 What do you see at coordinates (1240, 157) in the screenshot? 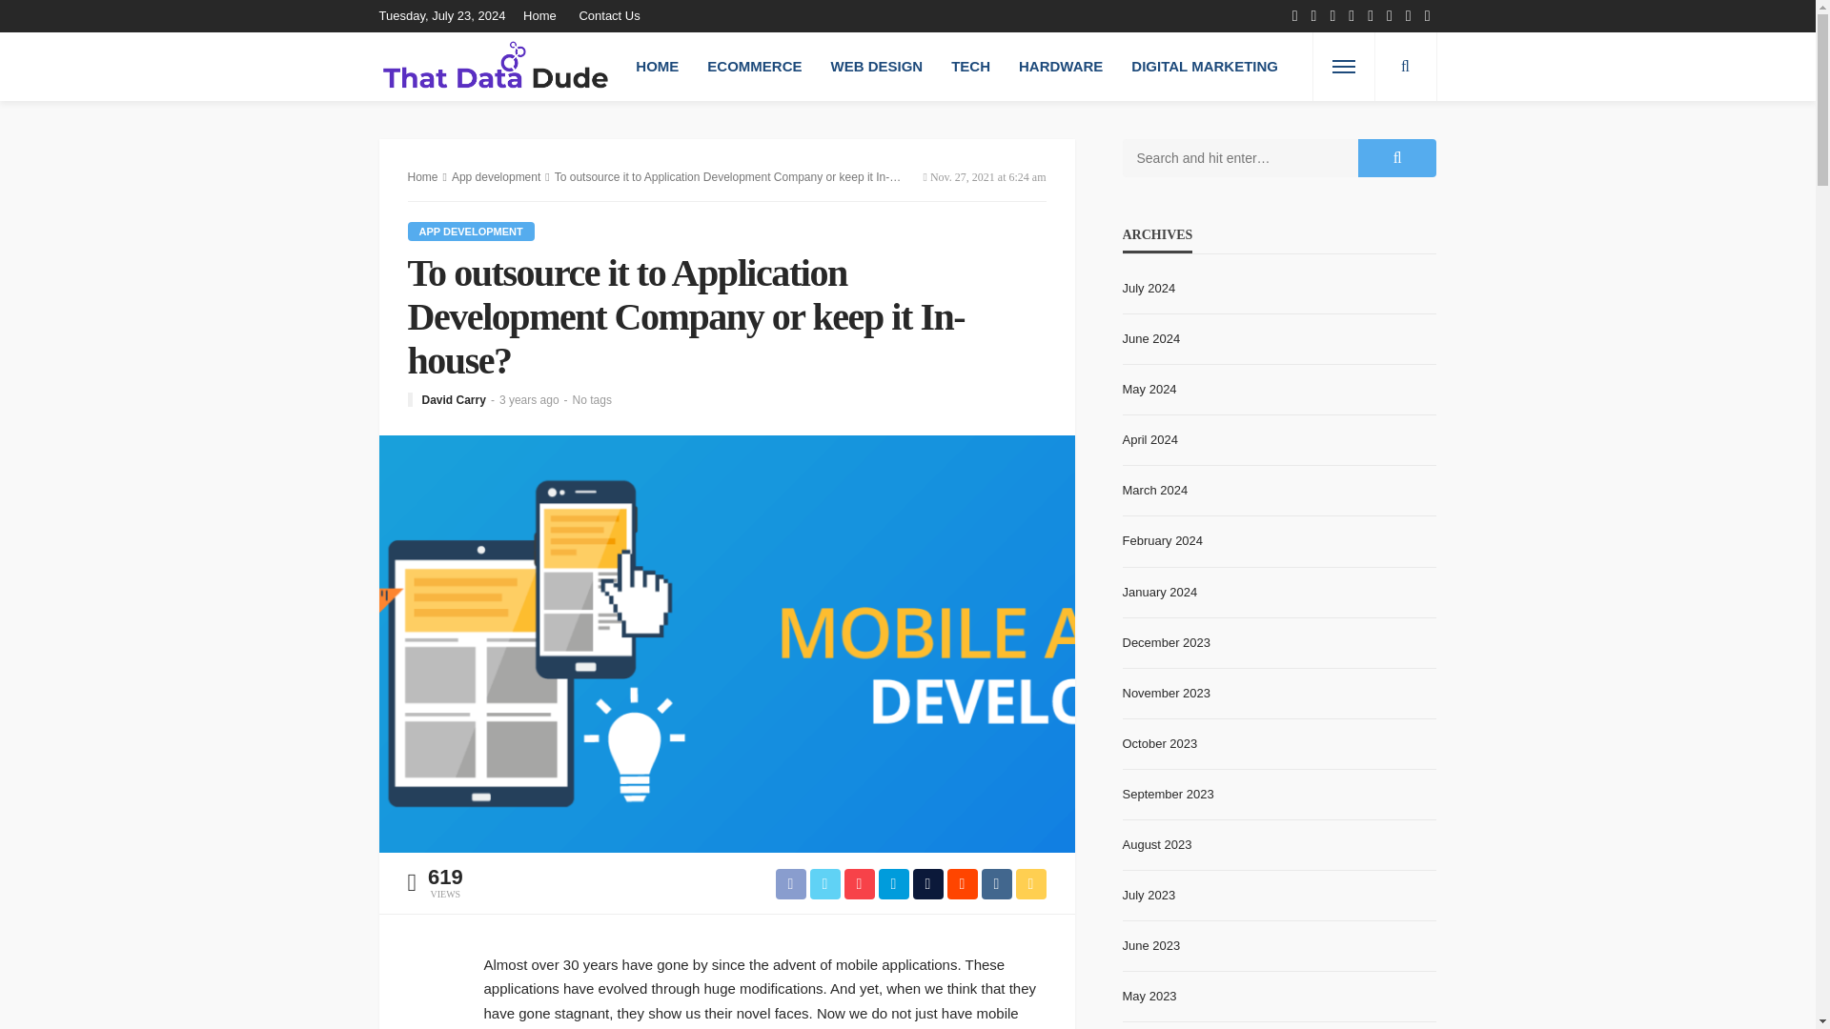
I see `Search for:` at bounding box center [1240, 157].